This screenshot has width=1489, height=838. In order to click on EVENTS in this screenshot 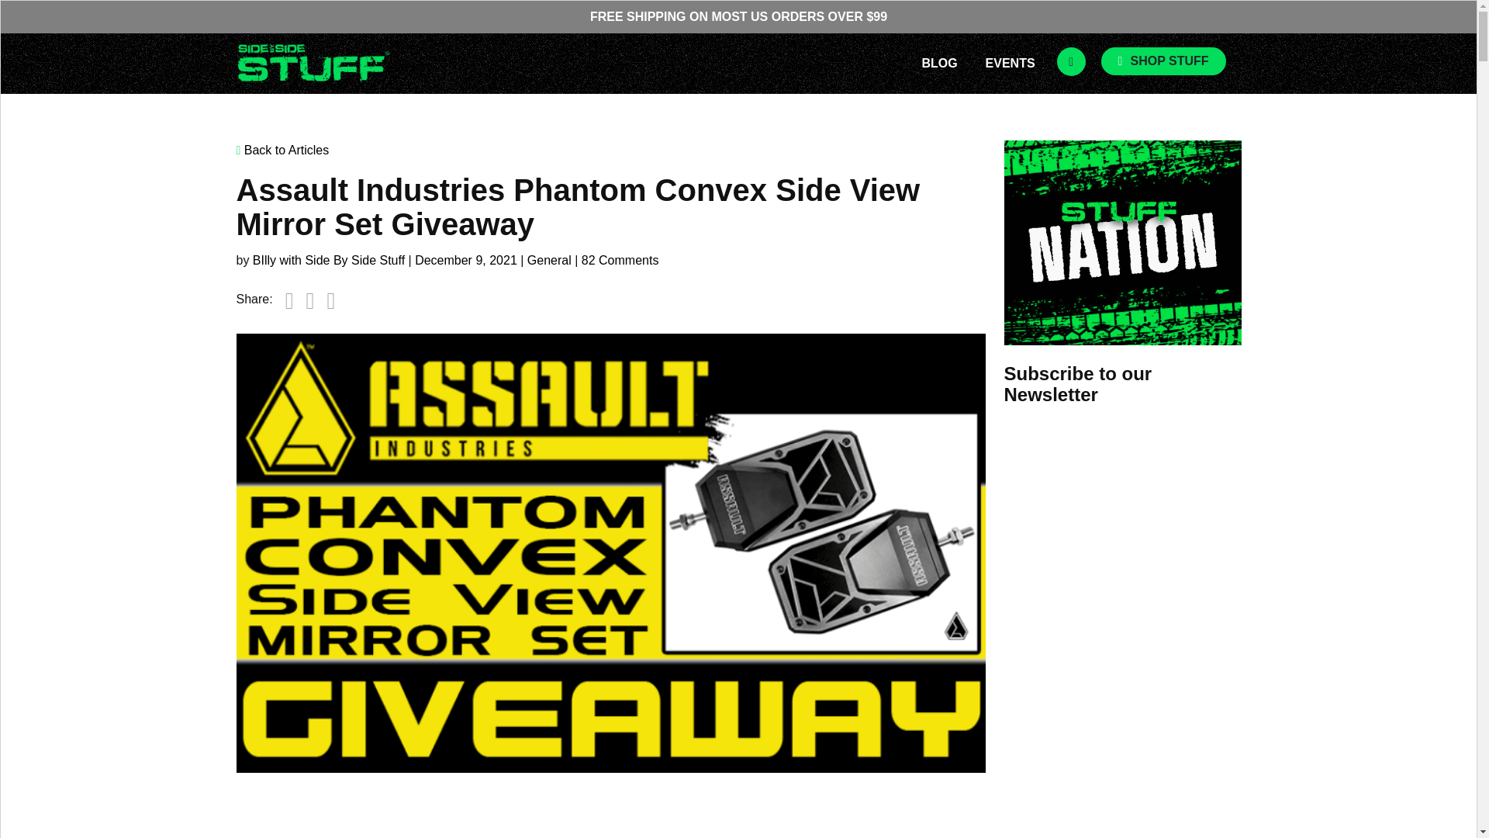, I will do `click(1010, 63)`.